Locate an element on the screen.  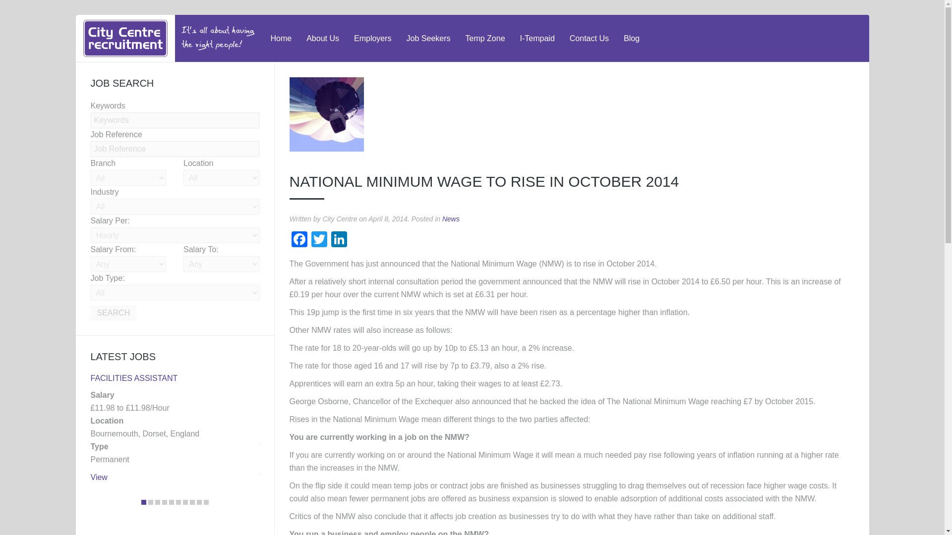
Job Seekers is located at coordinates (428, 39).